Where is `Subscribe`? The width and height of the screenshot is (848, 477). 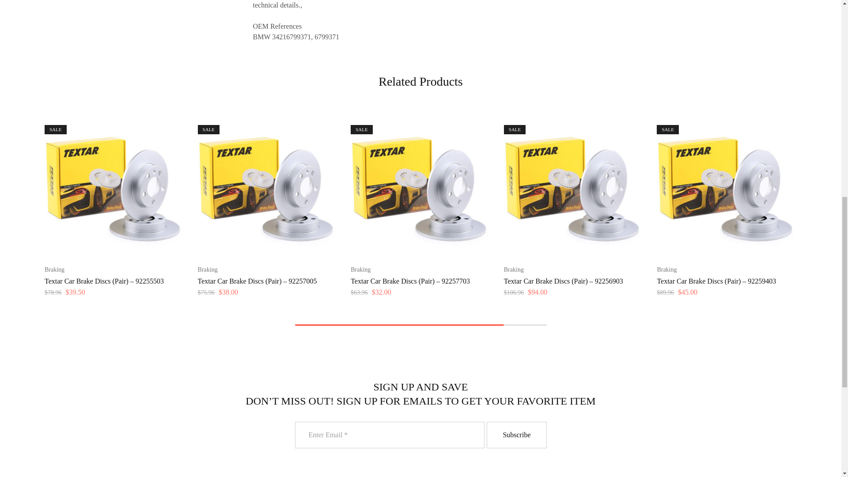
Subscribe is located at coordinates (516, 435).